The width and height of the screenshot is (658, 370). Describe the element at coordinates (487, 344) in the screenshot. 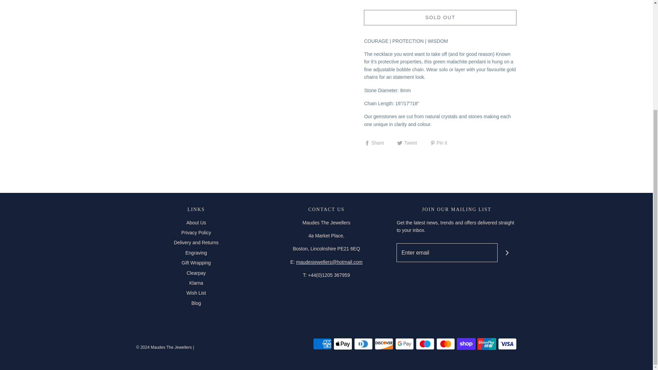

I see `Union Pay` at that location.